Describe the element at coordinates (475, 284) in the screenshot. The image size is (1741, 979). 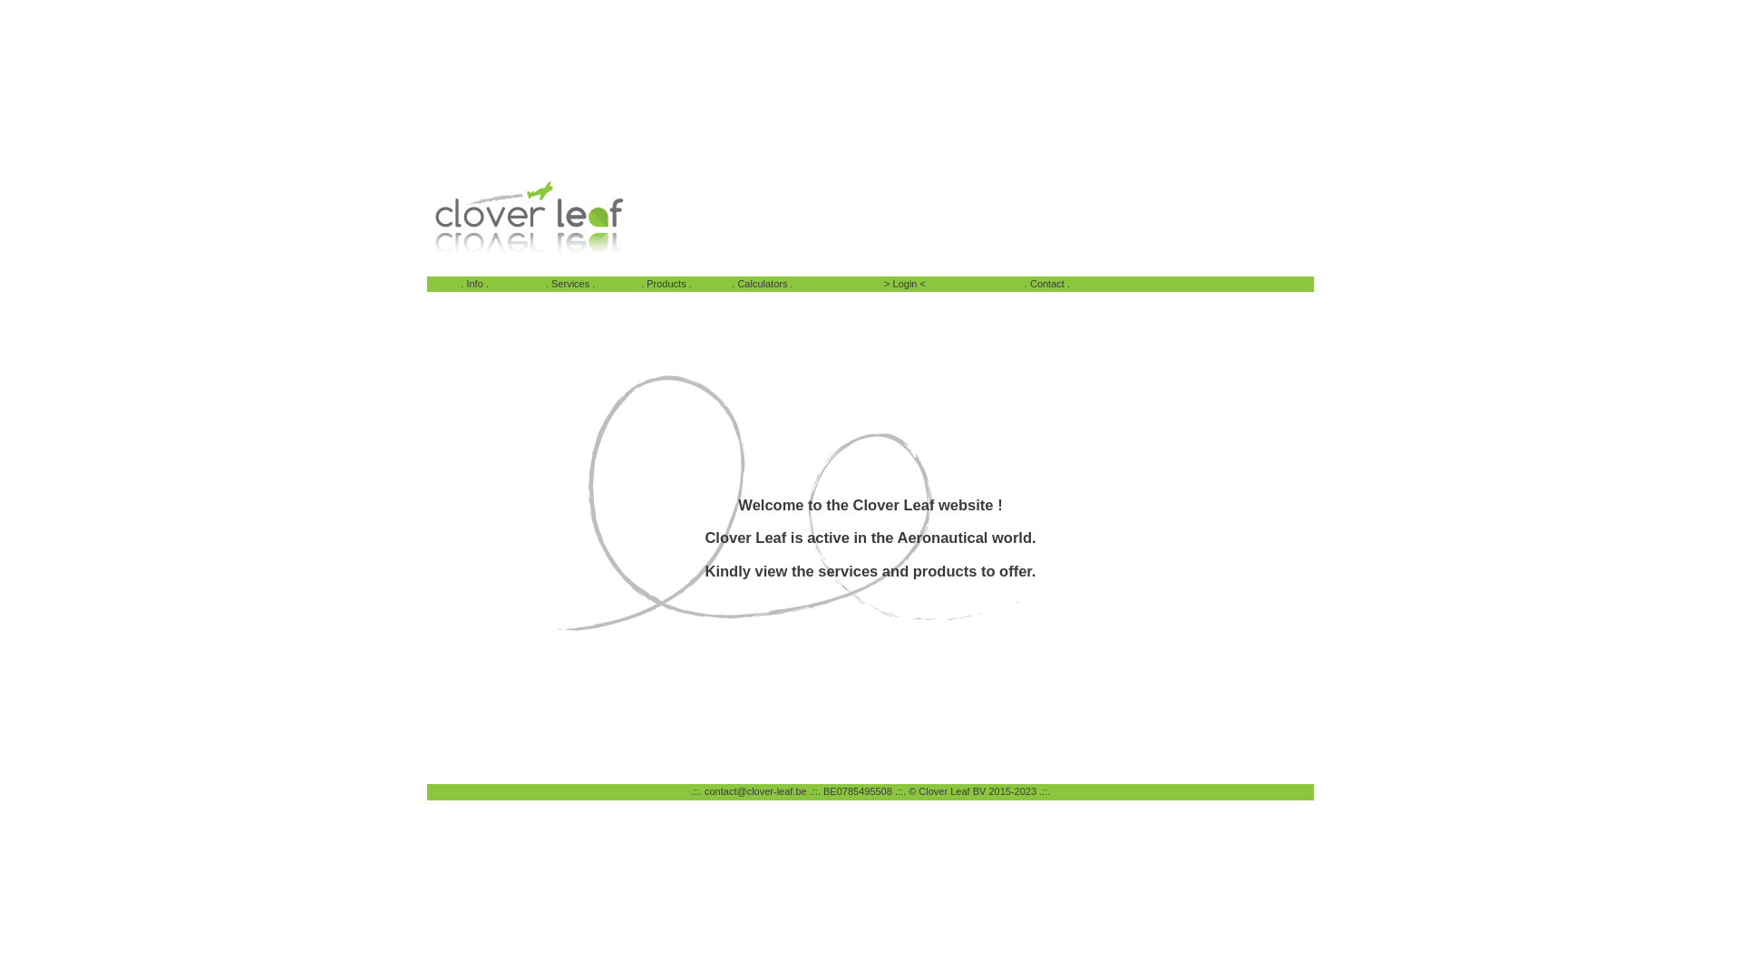
I see `. Info .` at that location.